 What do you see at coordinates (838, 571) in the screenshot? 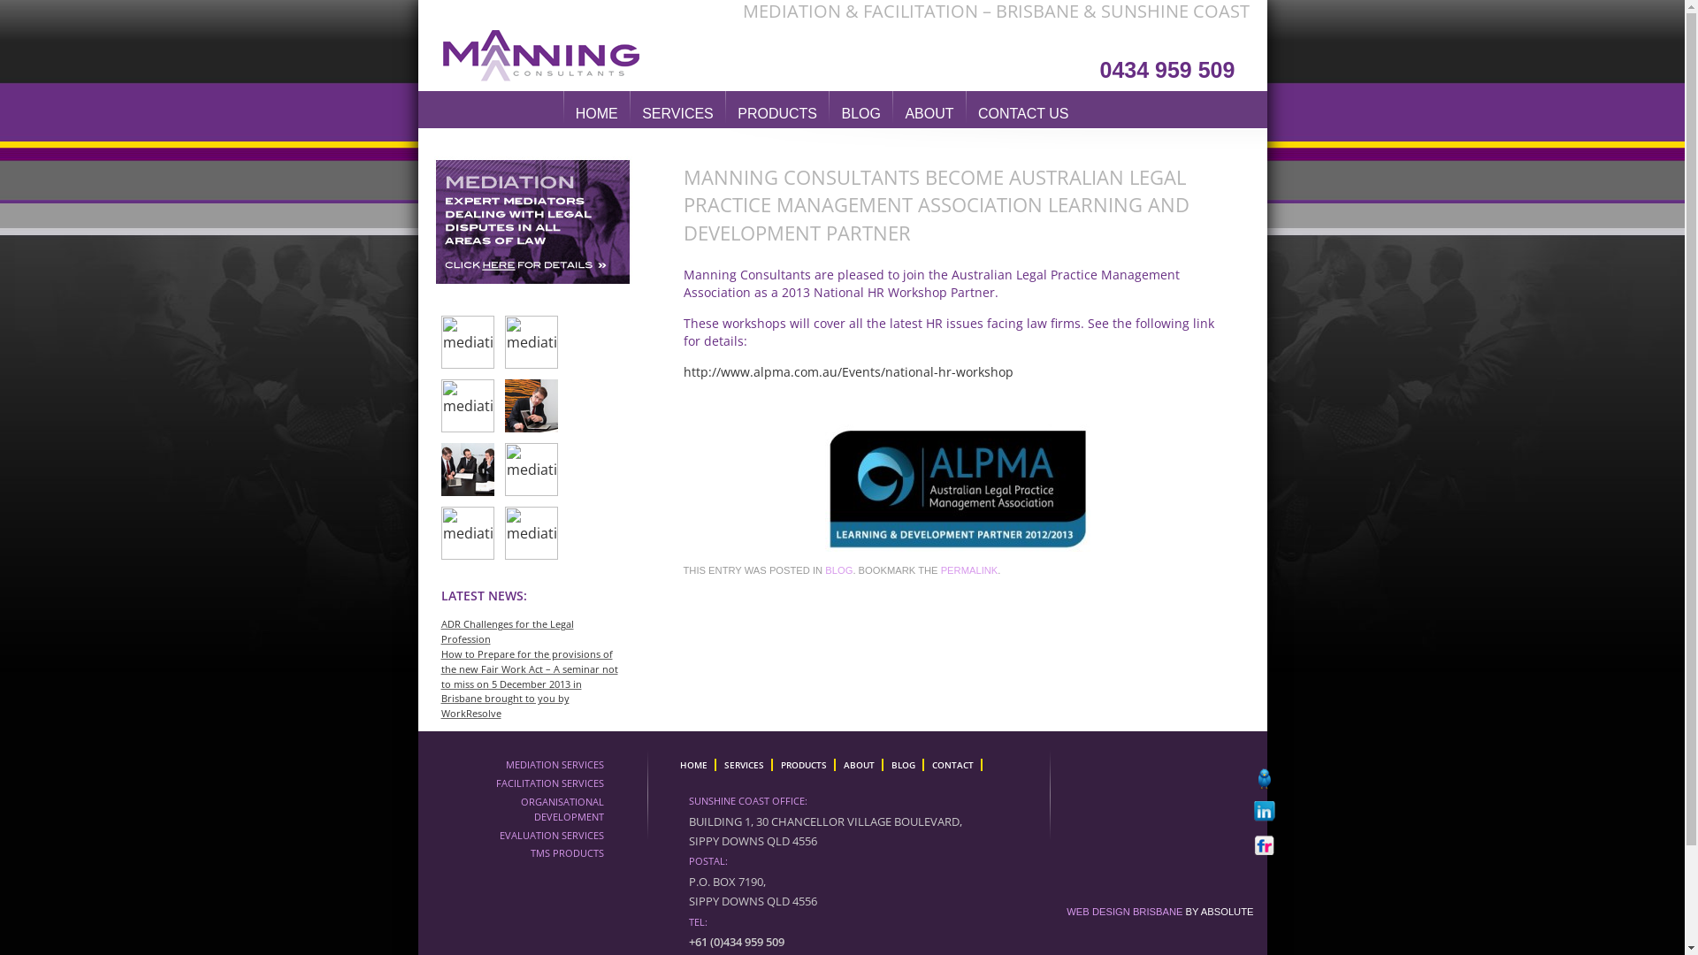
I see `BLOG` at bounding box center [838, 571].